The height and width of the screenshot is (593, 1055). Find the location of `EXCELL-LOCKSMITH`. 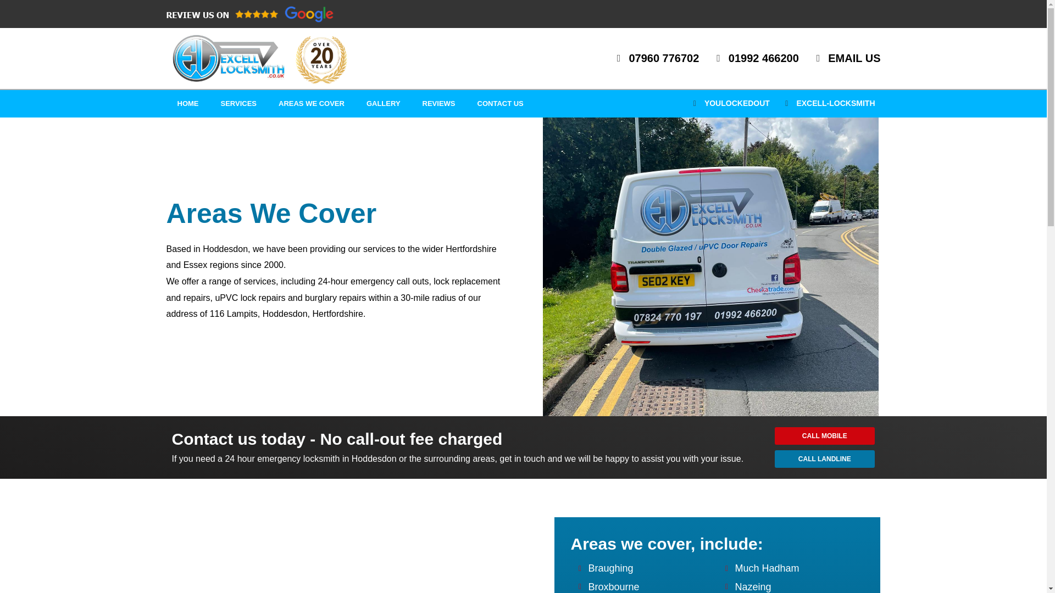

EXCELL-LOCKSMITH is located at coordinates (826, 103).